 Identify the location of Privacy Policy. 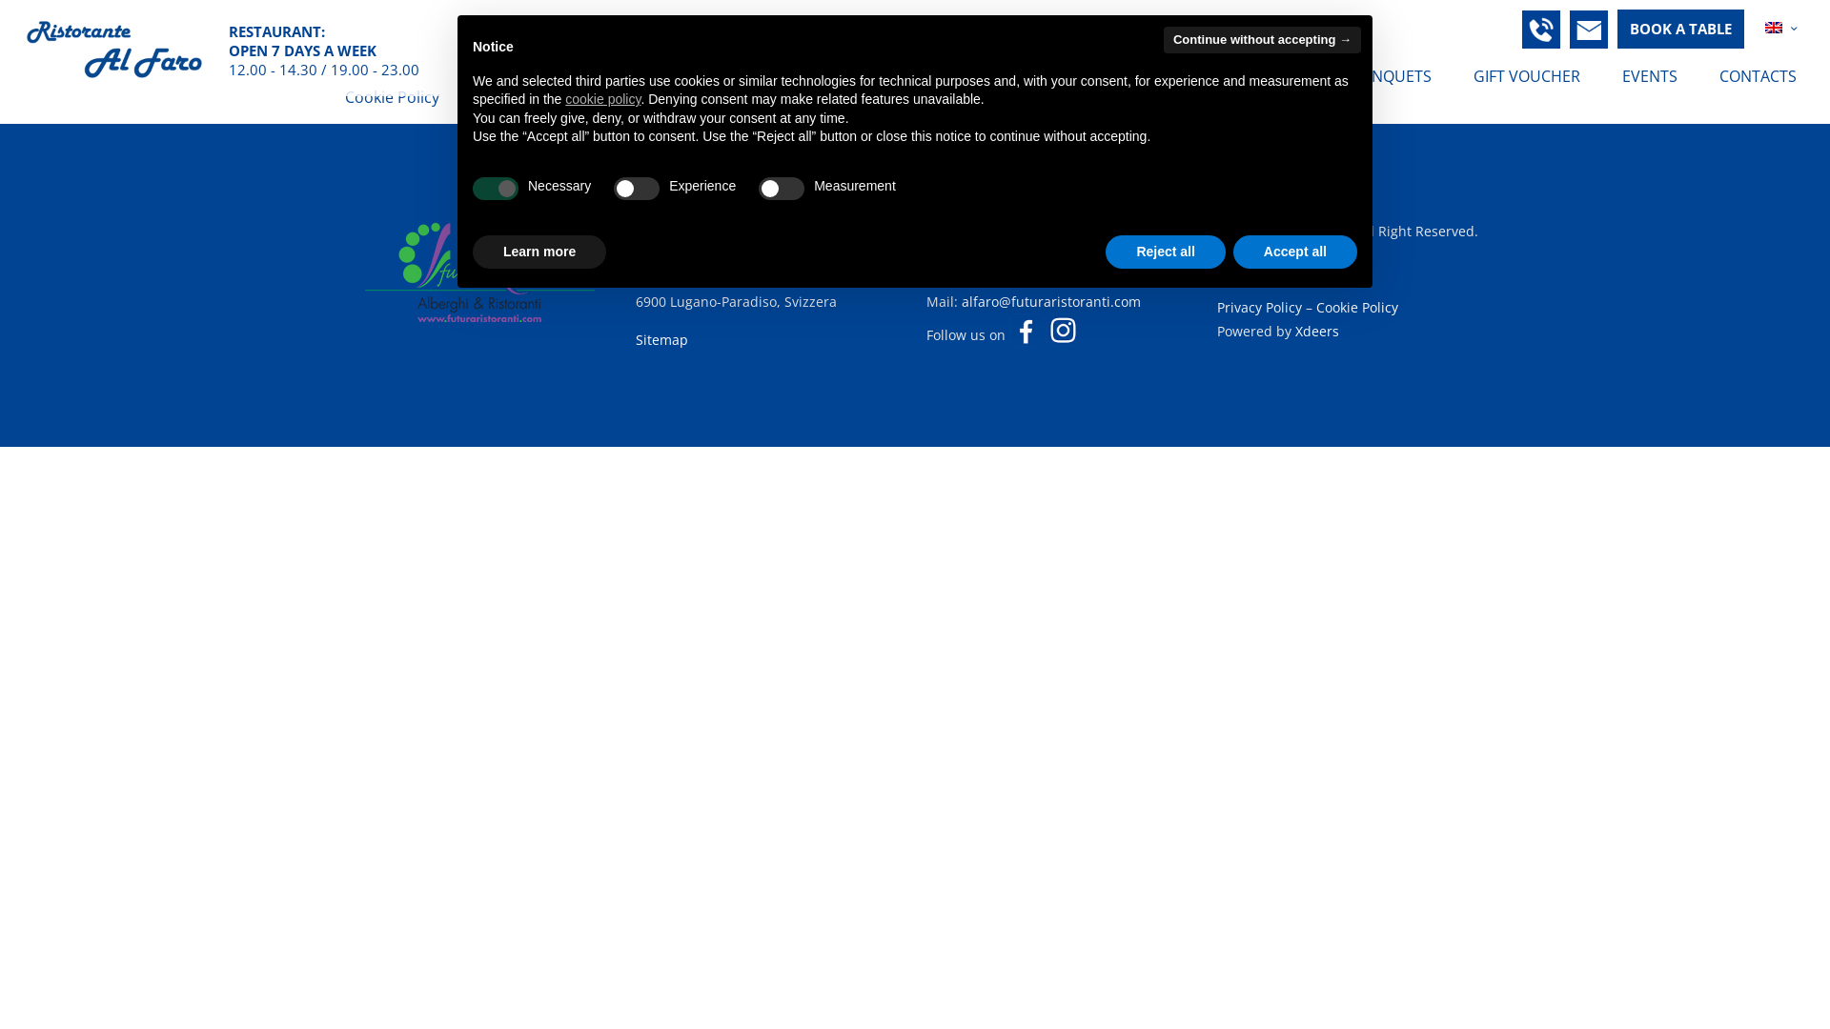
(1260, 307).